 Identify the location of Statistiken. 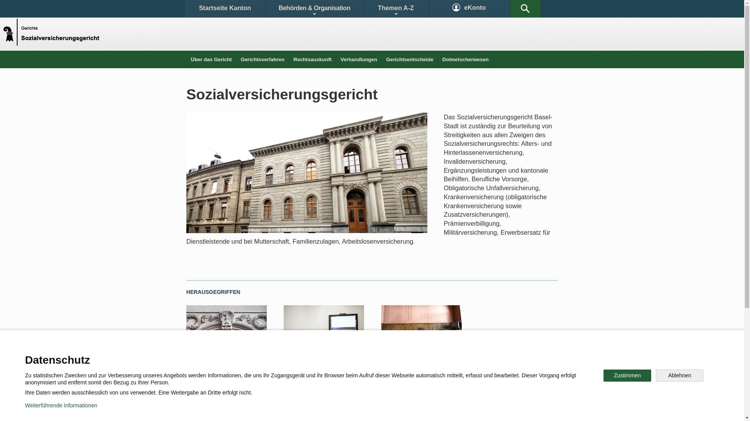
(354, 356).